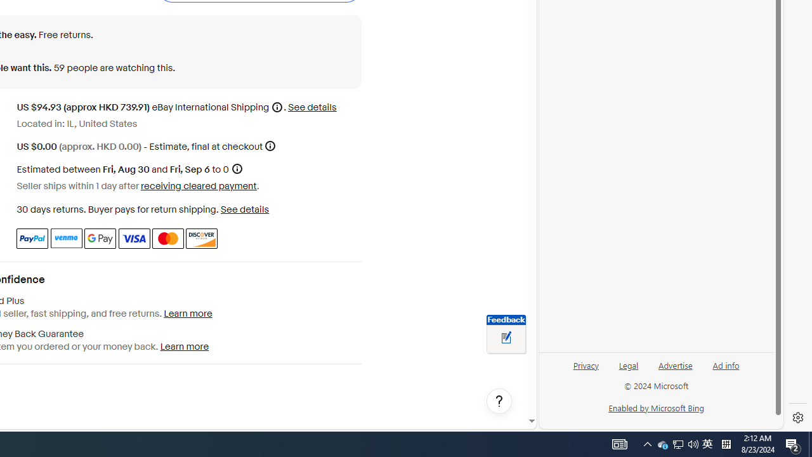 This screenshot has width=812, height=457. Describe the element at coordinates (32, 239) in the screenshot. I see `PayPal` at that location.